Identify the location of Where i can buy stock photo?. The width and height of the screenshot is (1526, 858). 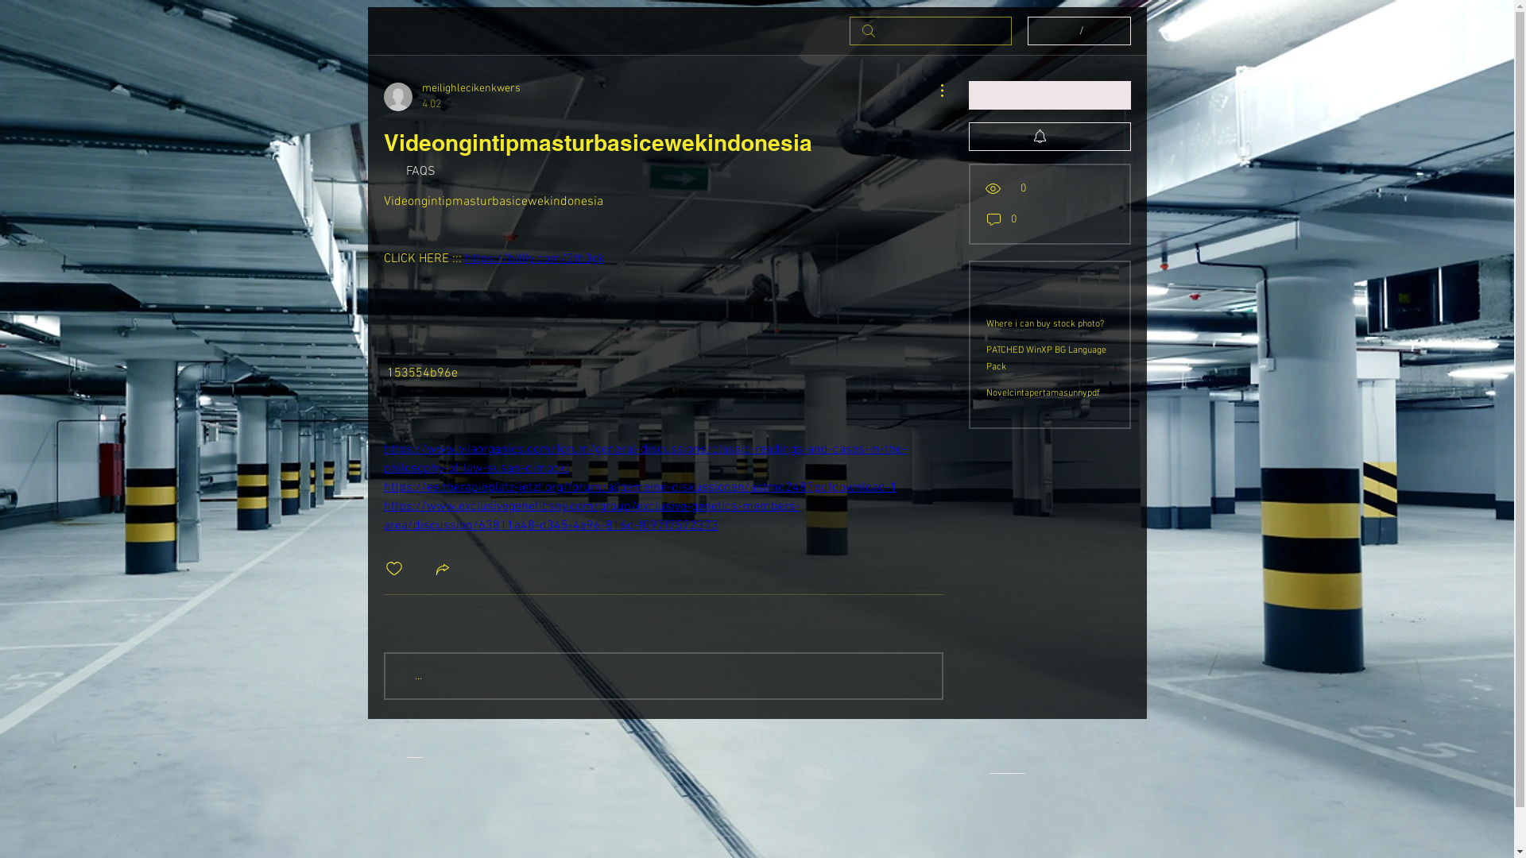
(1044, 324).